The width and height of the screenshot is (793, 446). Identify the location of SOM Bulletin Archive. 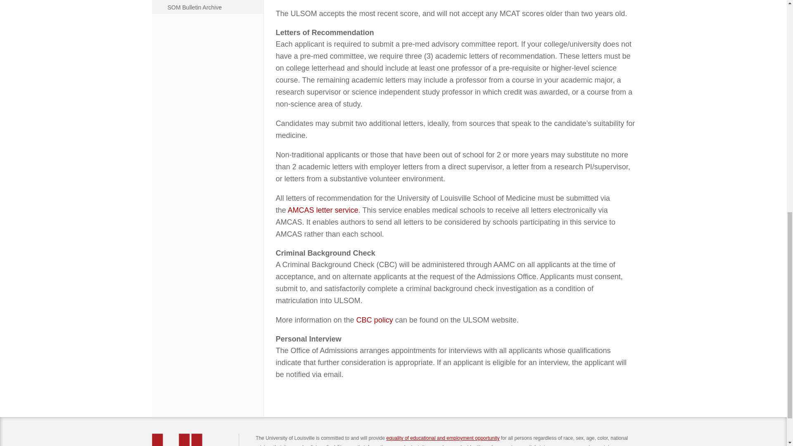
(214, 7).